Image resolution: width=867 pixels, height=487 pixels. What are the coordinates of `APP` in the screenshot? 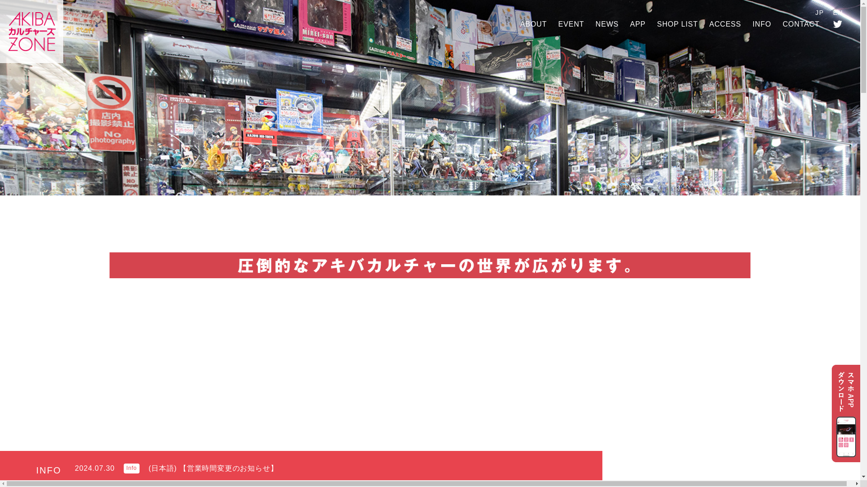 It's located at (638, 24).